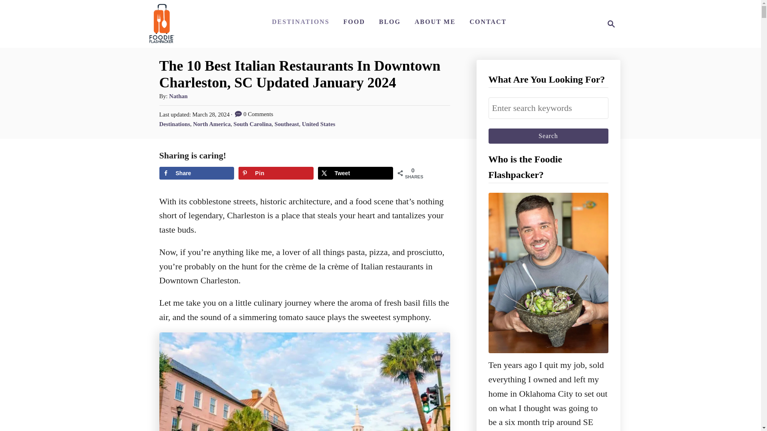 The image size is (767, 431). Describe the element at coordinates (609, 24) in the screenshot. I see `Magnifying Glass` at that location.